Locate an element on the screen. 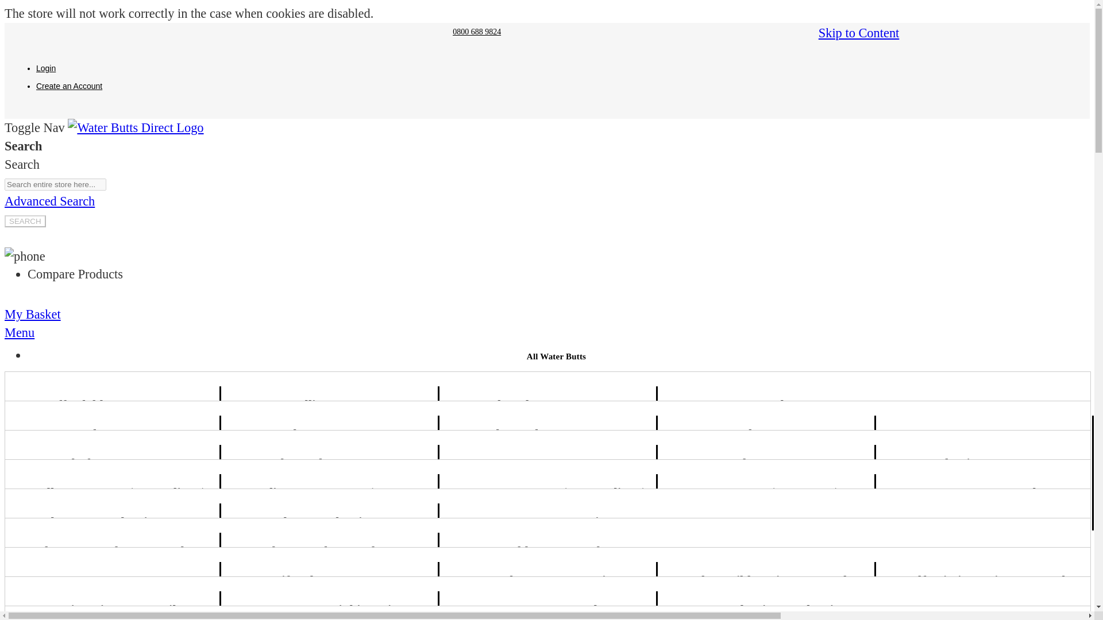 The image size is (1103, 620). Affordable Water Butts is located at coordinates (111, 402).